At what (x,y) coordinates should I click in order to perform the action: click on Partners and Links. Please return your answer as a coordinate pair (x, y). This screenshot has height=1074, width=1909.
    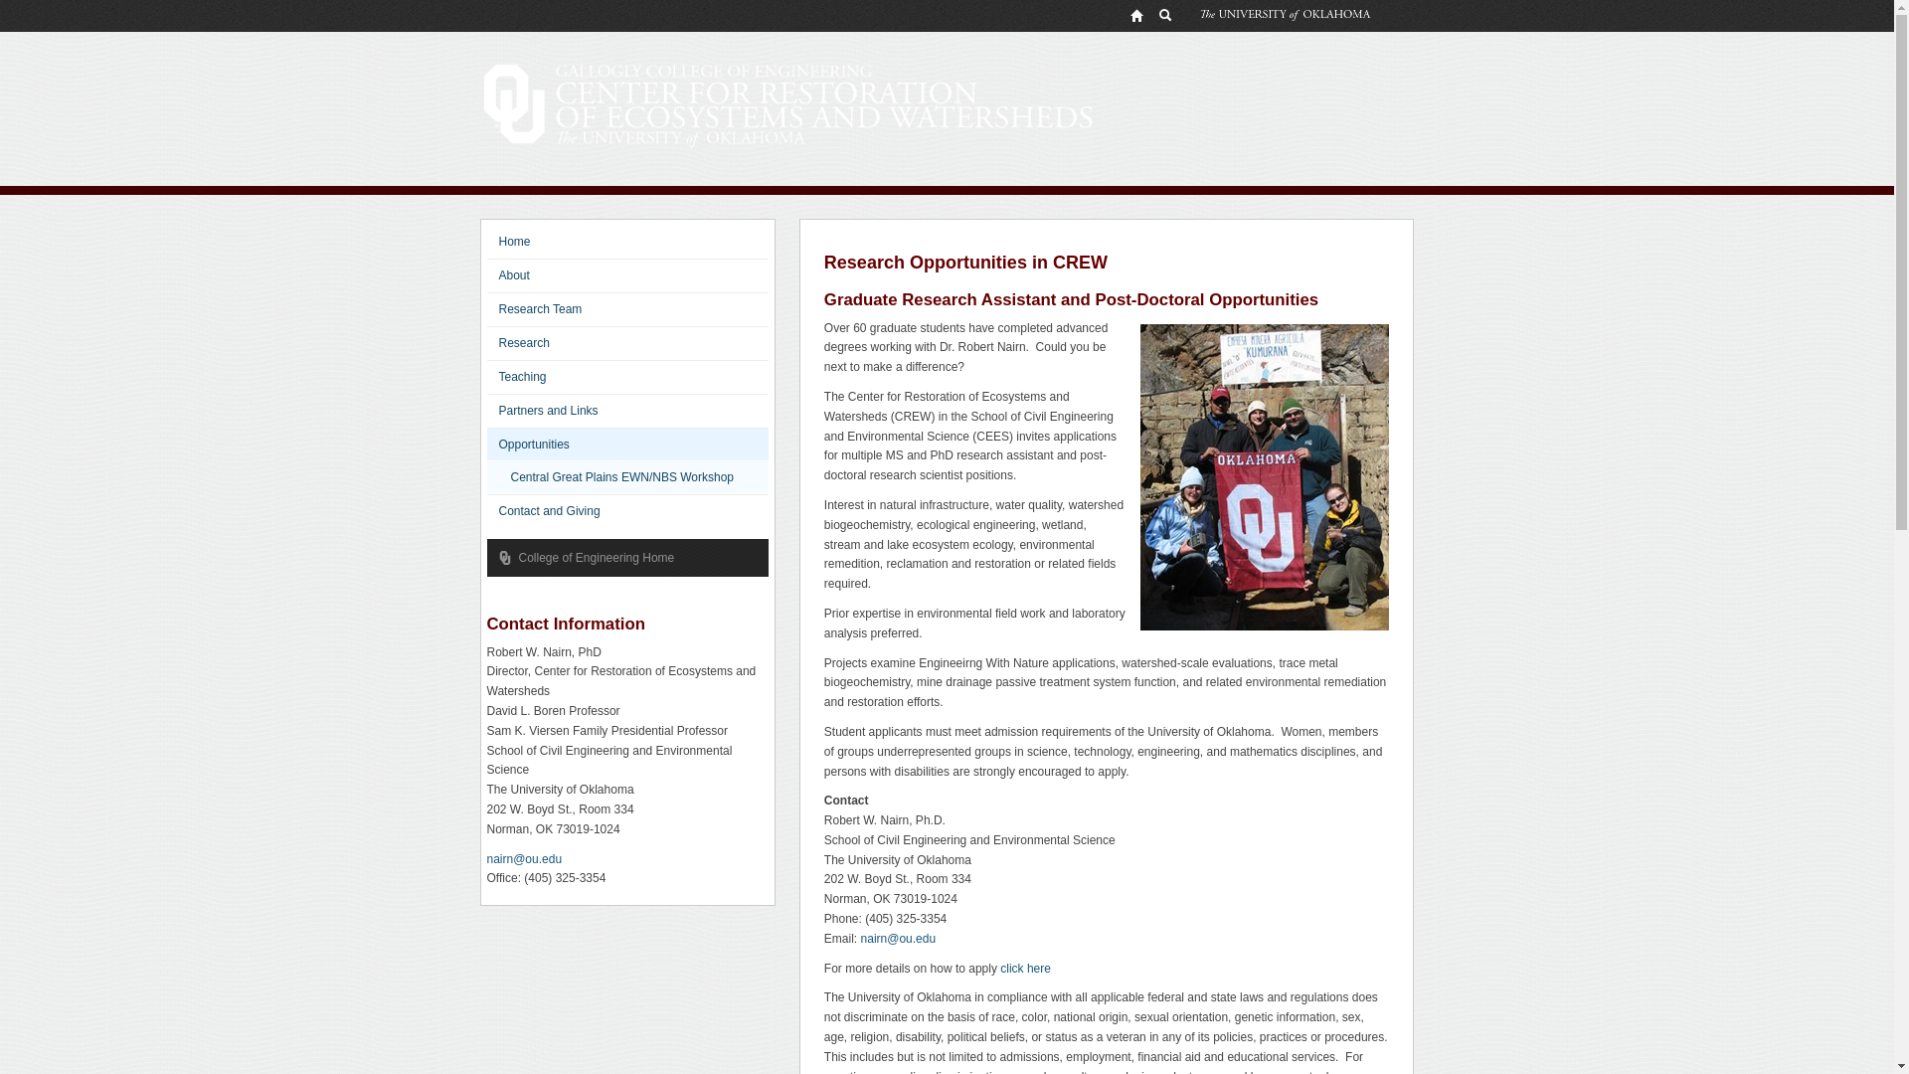
    Looking at the image, I should click on (627, 410).